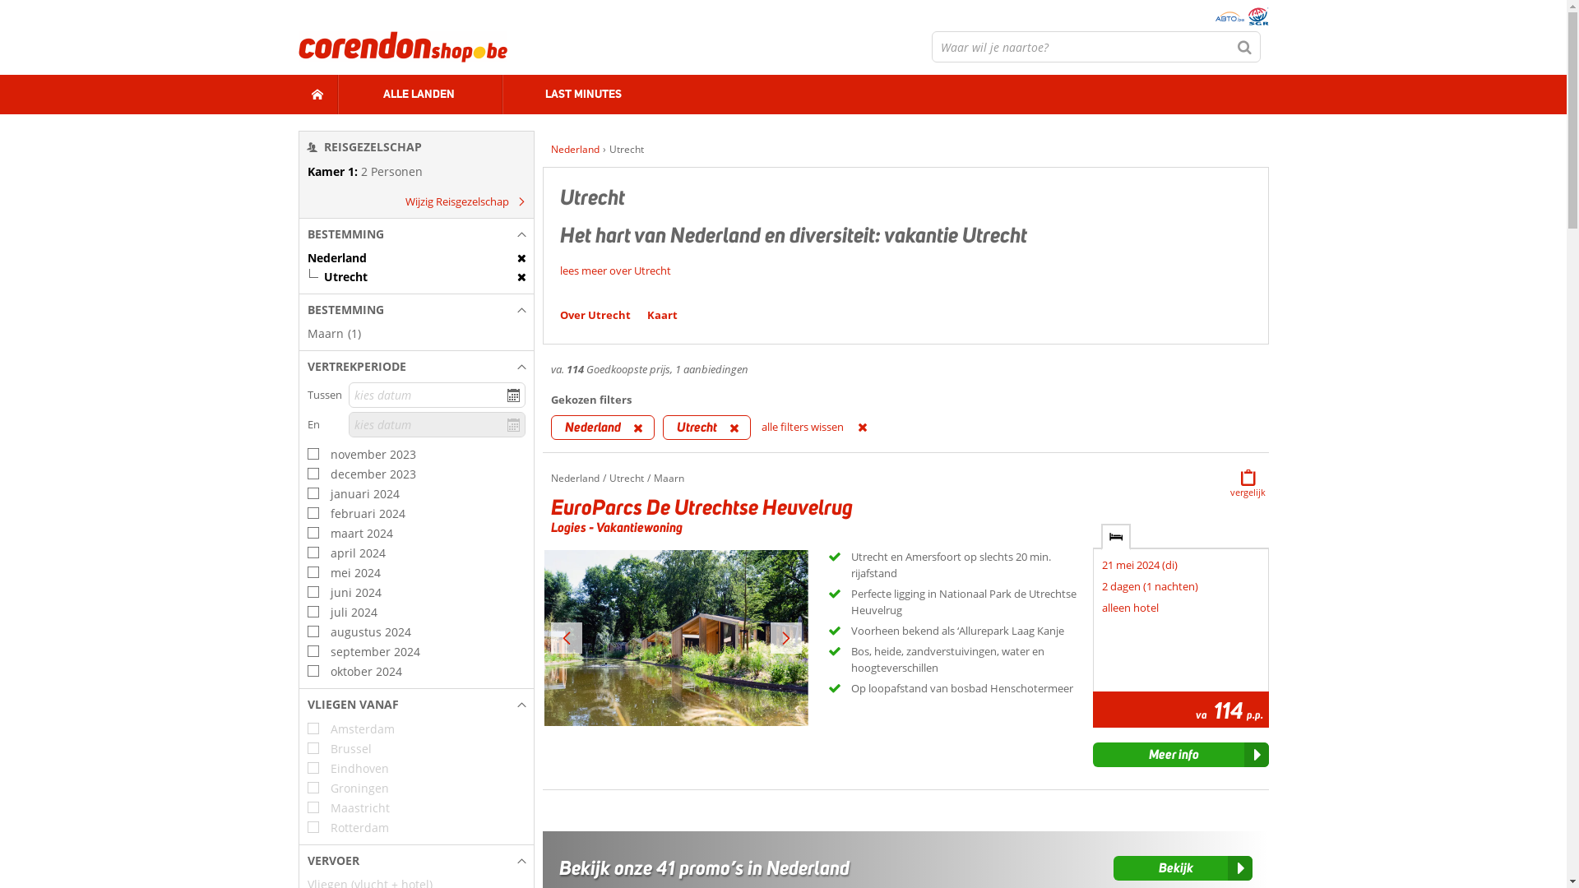 The height and width of the screenshot is (888, 1579). I want to click on Nederland, so click(603, 428).